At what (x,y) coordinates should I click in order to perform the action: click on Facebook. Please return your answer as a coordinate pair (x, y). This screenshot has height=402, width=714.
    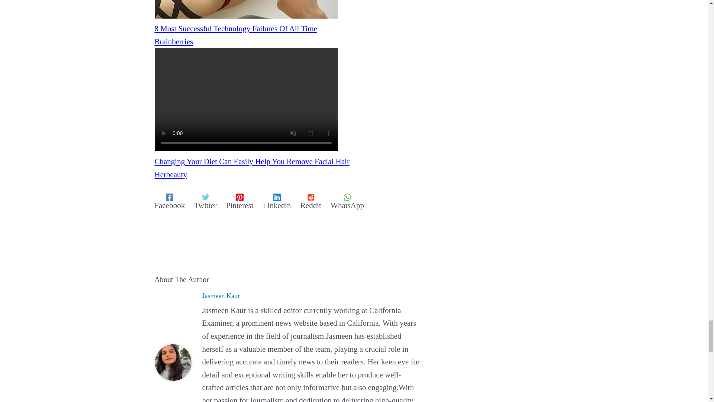
    Looking at the image, I should click on (170, 201).